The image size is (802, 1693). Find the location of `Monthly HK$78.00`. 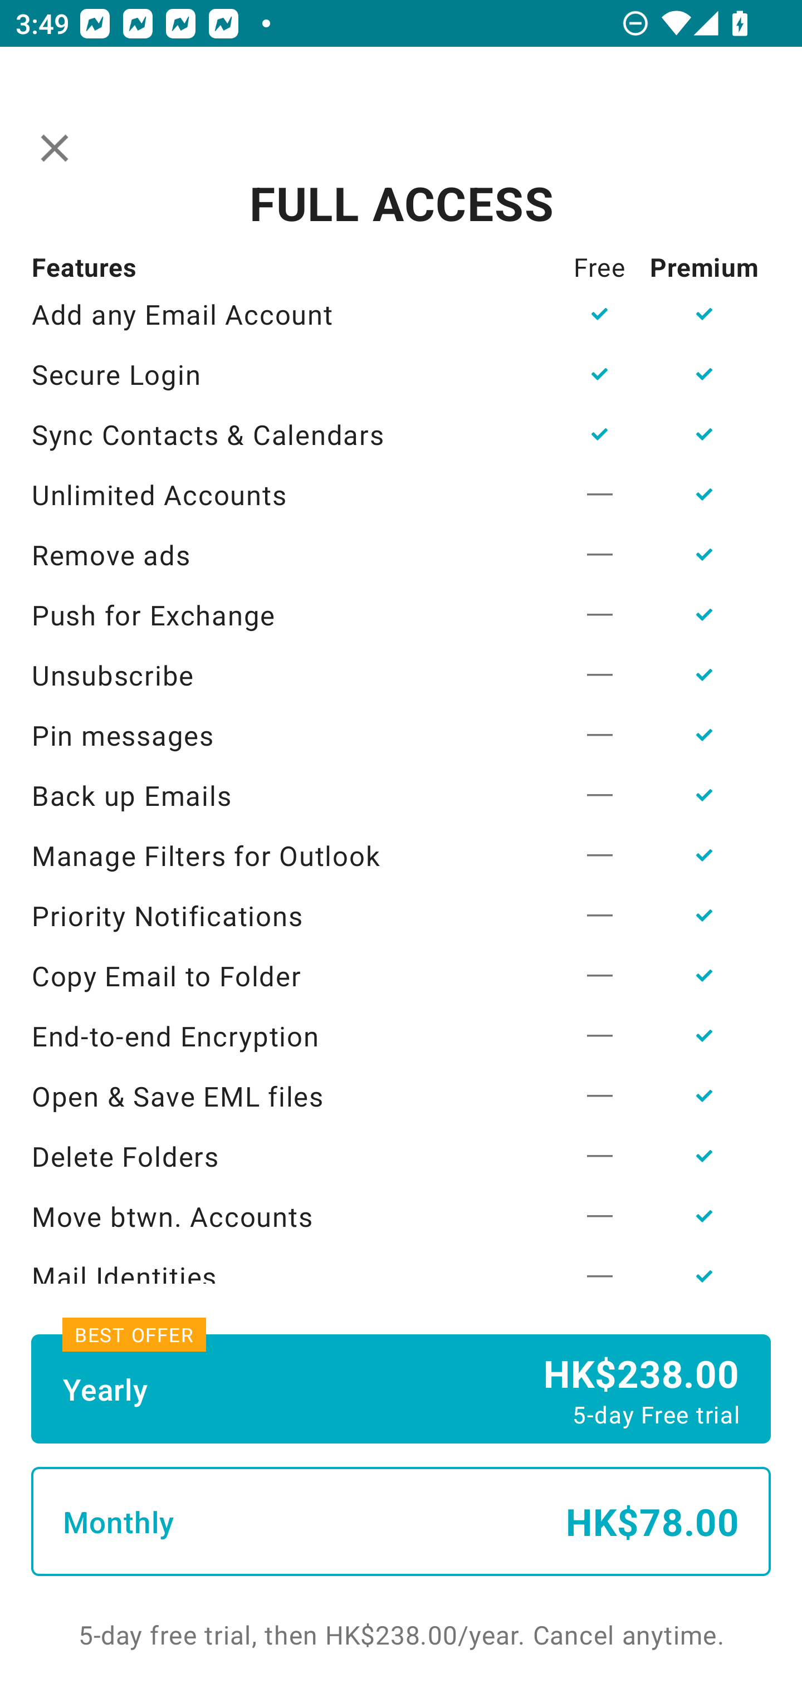

Monthly HK$78.00 is located at coordinates (401, 1521).